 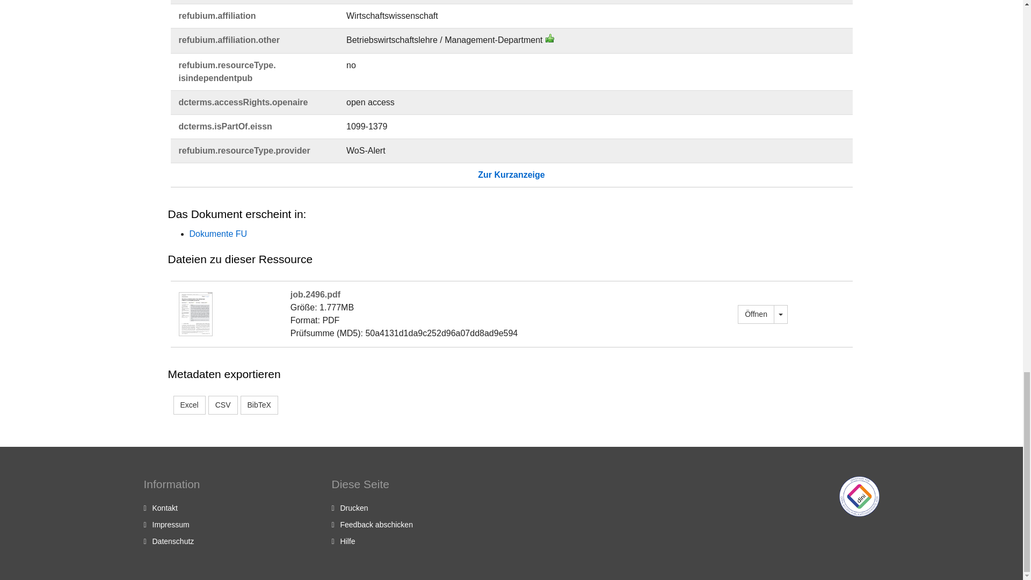 What do you see at coordinates (195, 313) in the screenshot?
I see `job.2496.pdf` at bounding box center [195, 313].